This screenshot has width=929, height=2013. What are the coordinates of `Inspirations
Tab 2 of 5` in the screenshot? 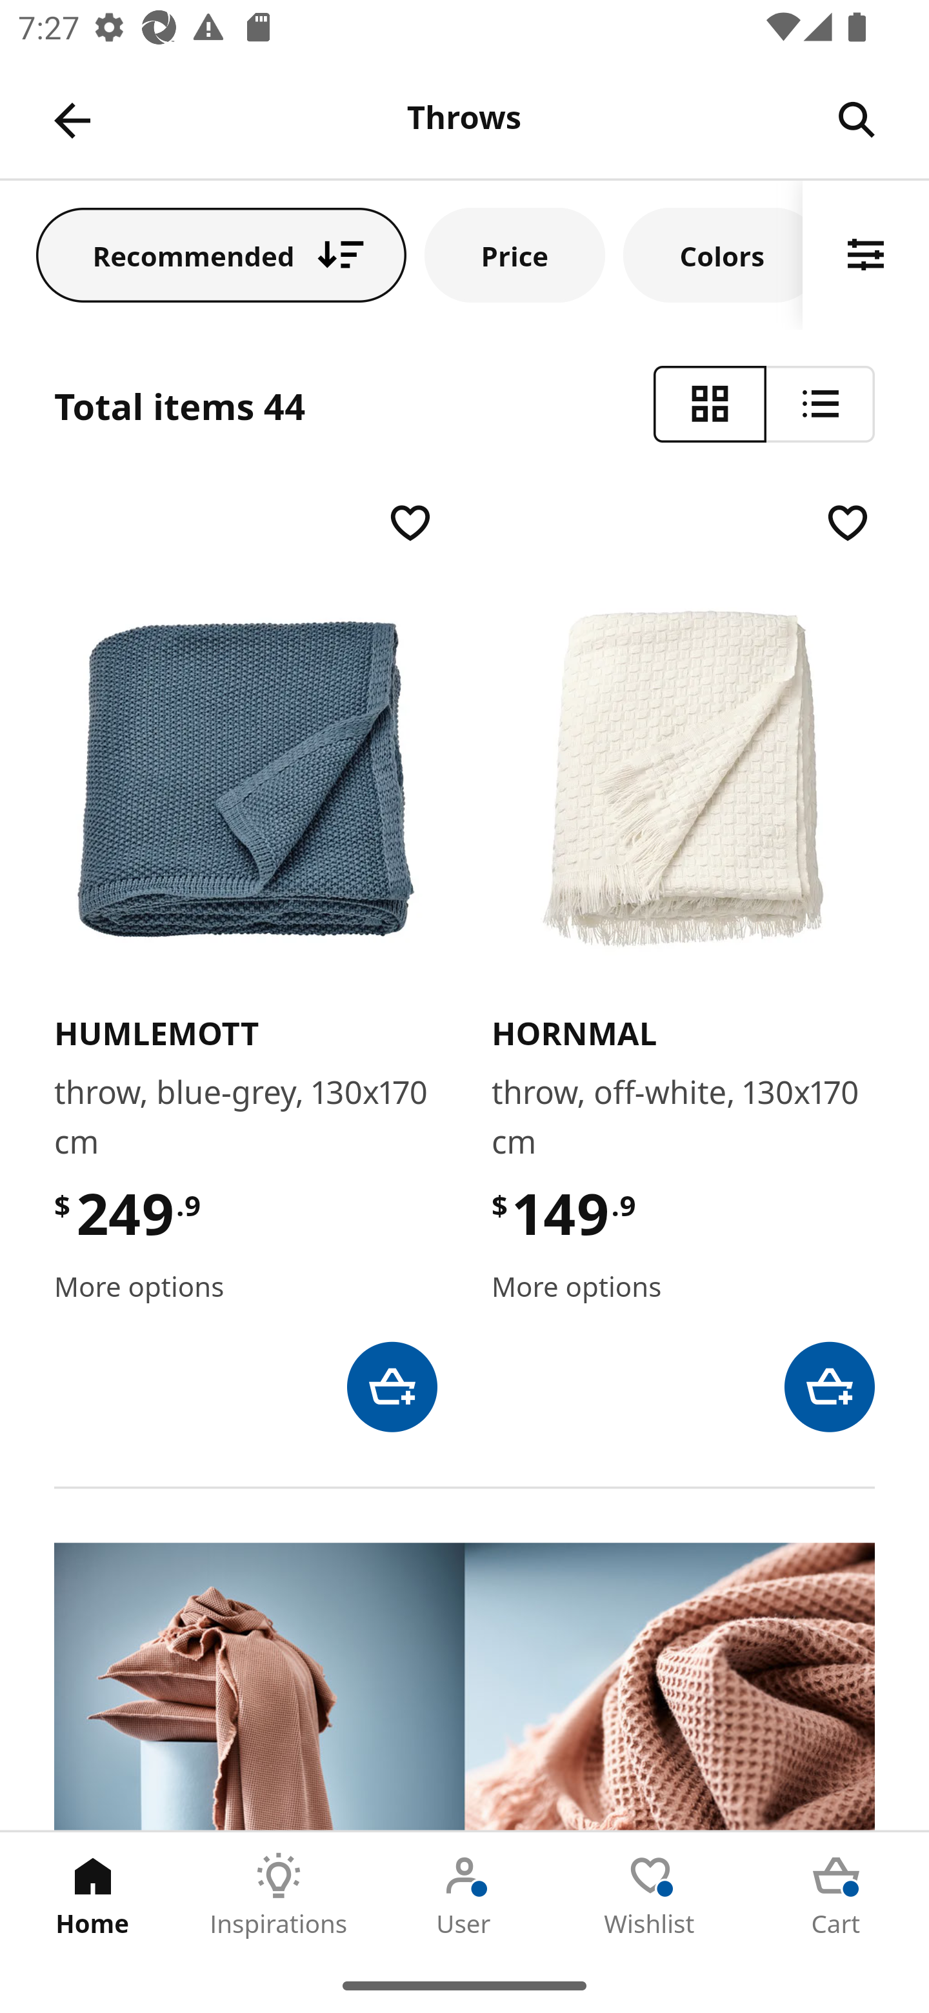 It's located at (279, 1895).